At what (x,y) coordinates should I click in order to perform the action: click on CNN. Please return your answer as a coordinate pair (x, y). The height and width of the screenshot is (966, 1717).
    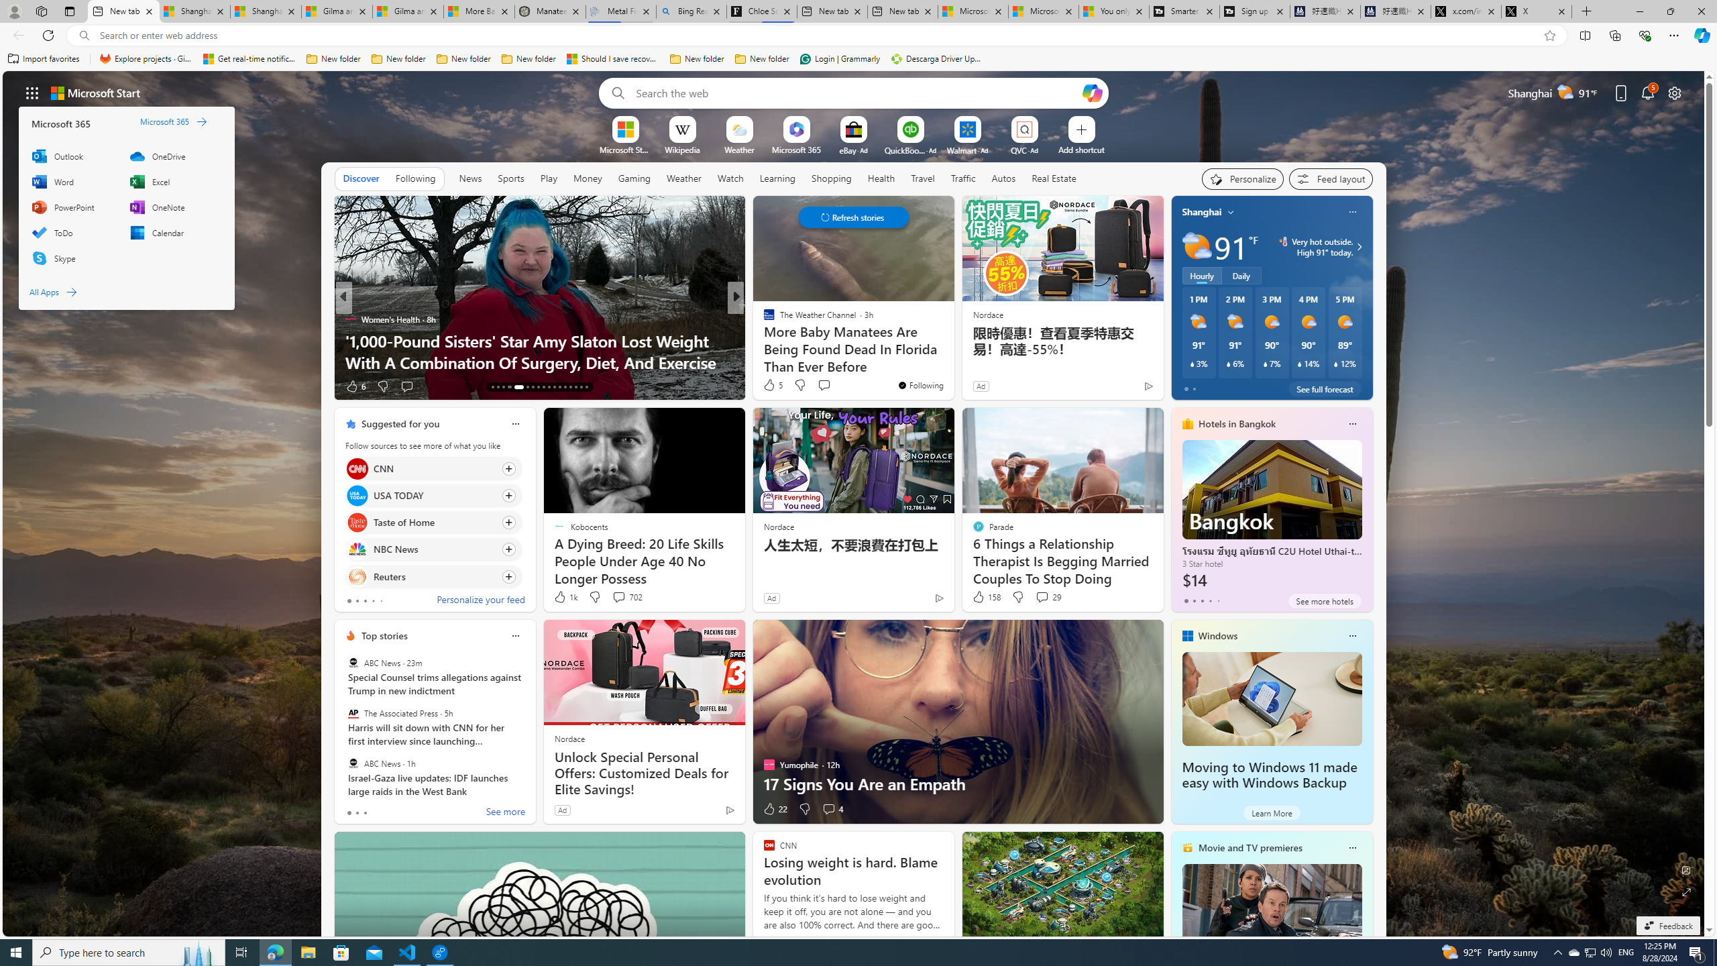
    Looking at the image, I should click on (357, 468).